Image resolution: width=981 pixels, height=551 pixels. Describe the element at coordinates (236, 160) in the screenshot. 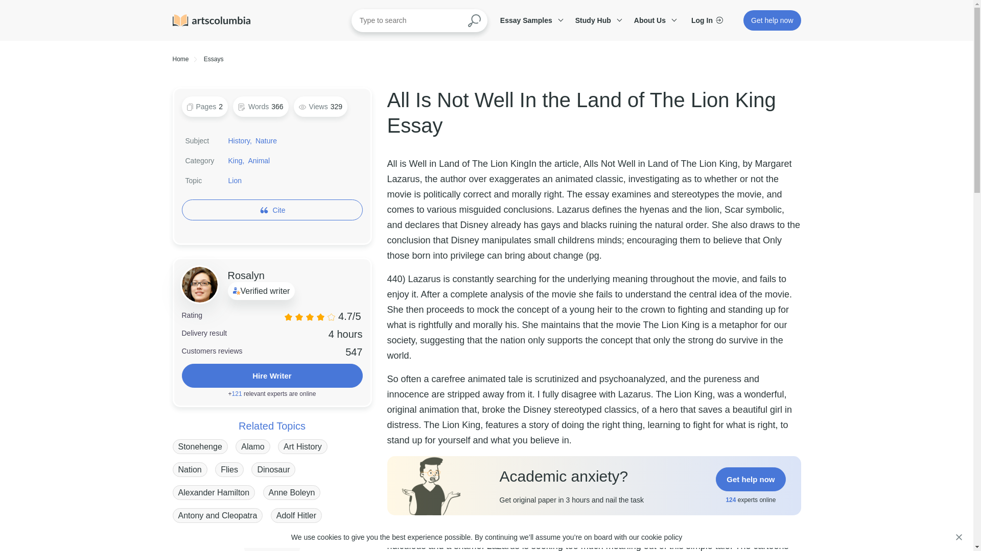

I see `King,` at that location.